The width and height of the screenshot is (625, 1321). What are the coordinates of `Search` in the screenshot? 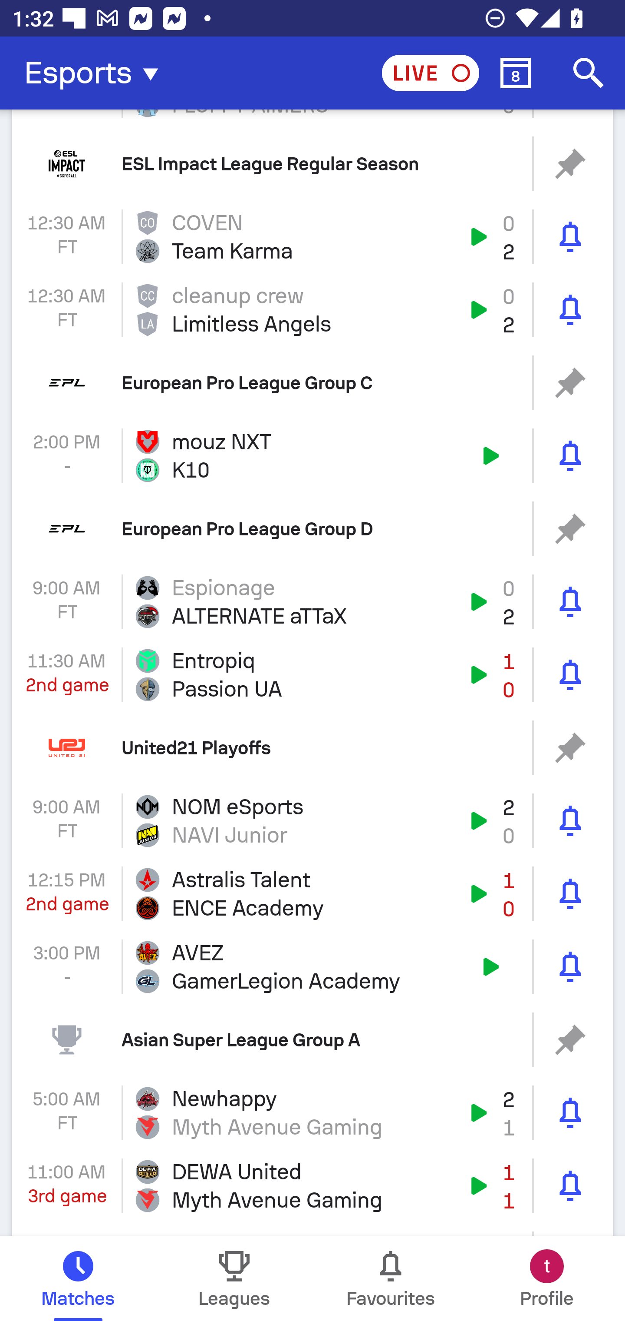 It's located at (589, 73).